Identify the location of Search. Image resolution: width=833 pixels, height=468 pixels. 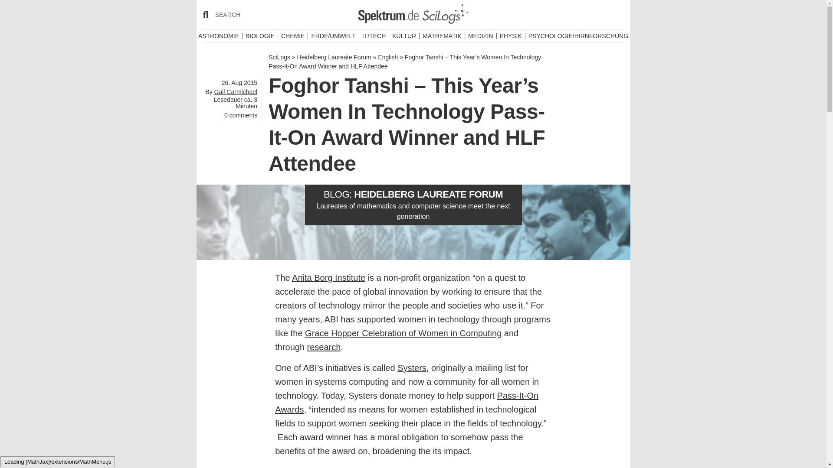
(217, 10).